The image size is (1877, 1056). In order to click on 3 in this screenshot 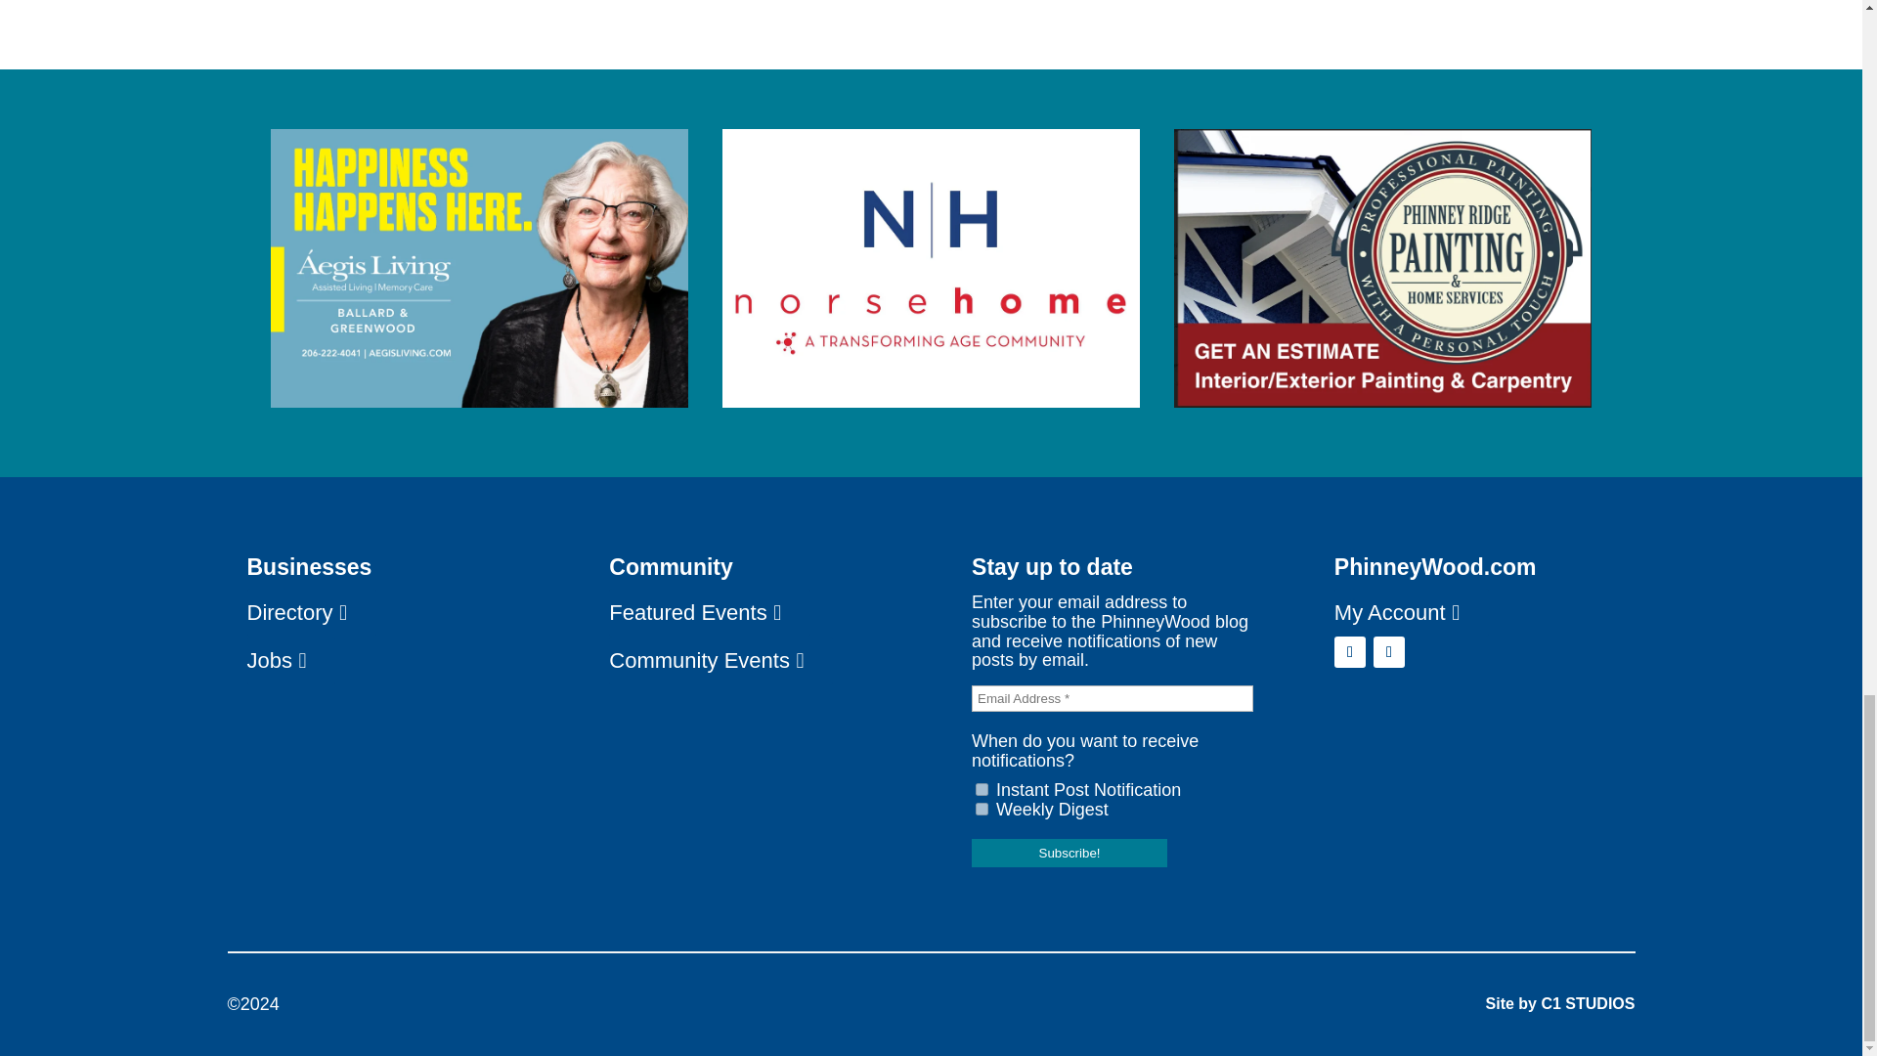, I will do `click(982, 808)`.